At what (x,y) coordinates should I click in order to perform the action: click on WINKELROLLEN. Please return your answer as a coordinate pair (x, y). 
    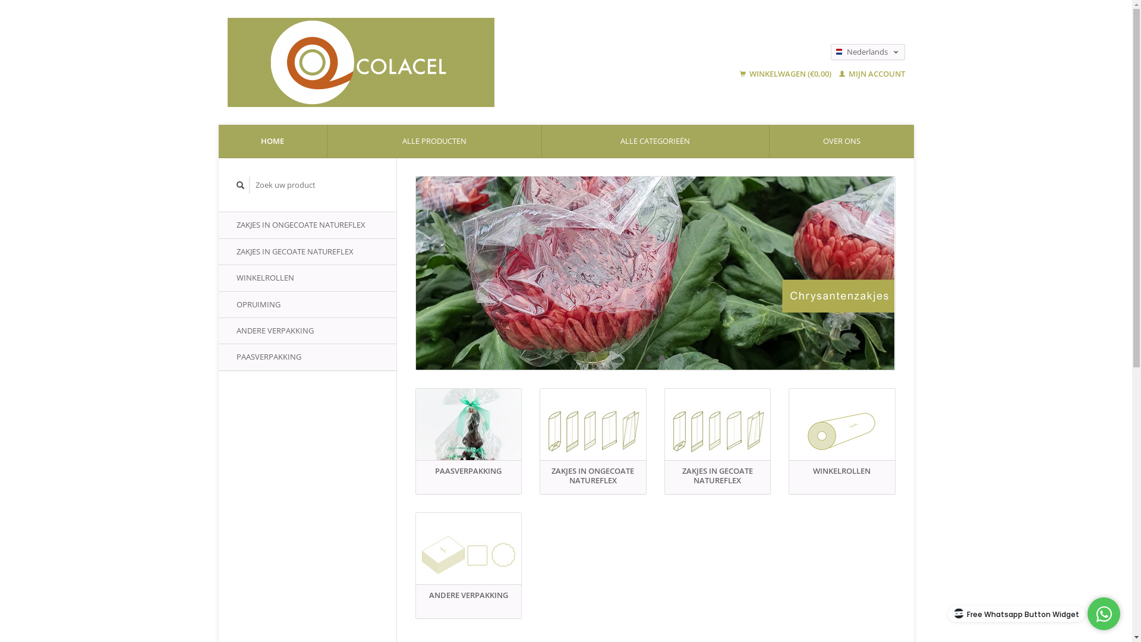
    Looking at the image, I should click on (308, 278).